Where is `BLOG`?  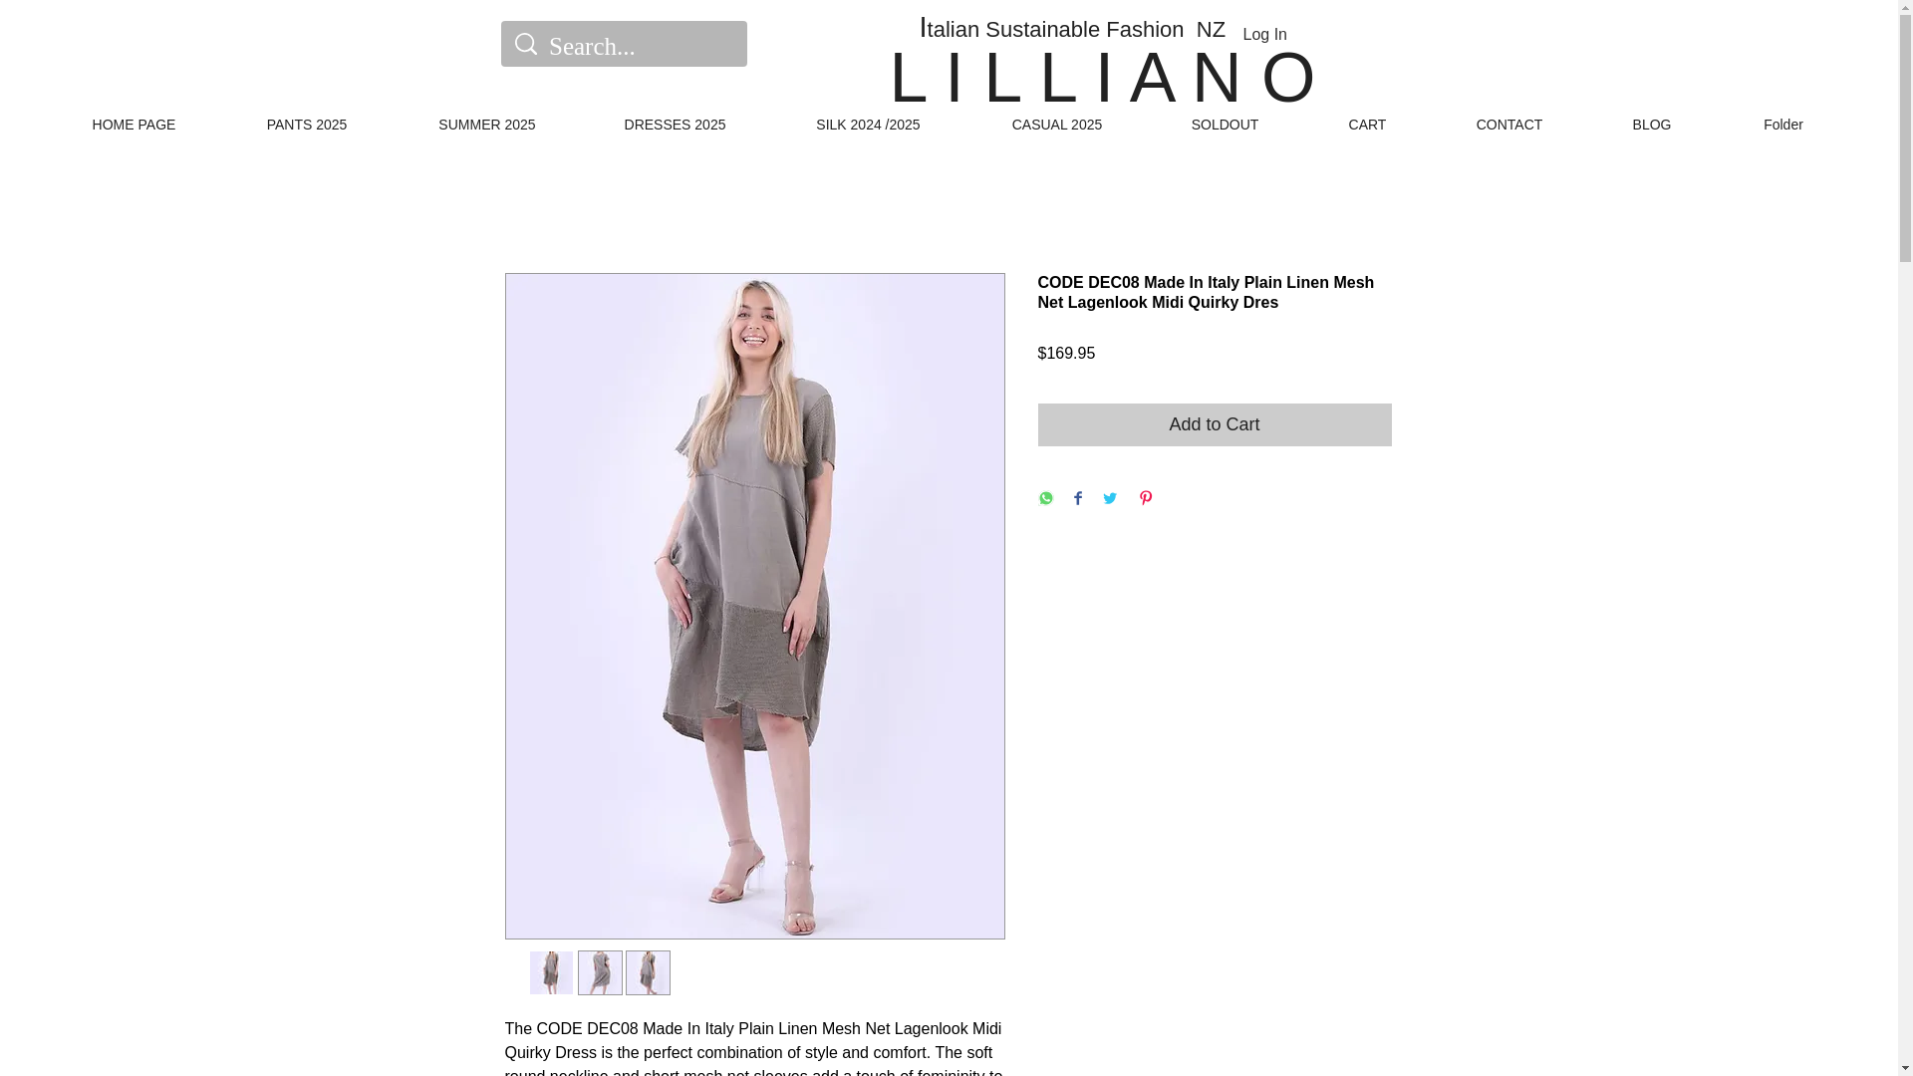 BLOG is located at coordinates (1652, 120).